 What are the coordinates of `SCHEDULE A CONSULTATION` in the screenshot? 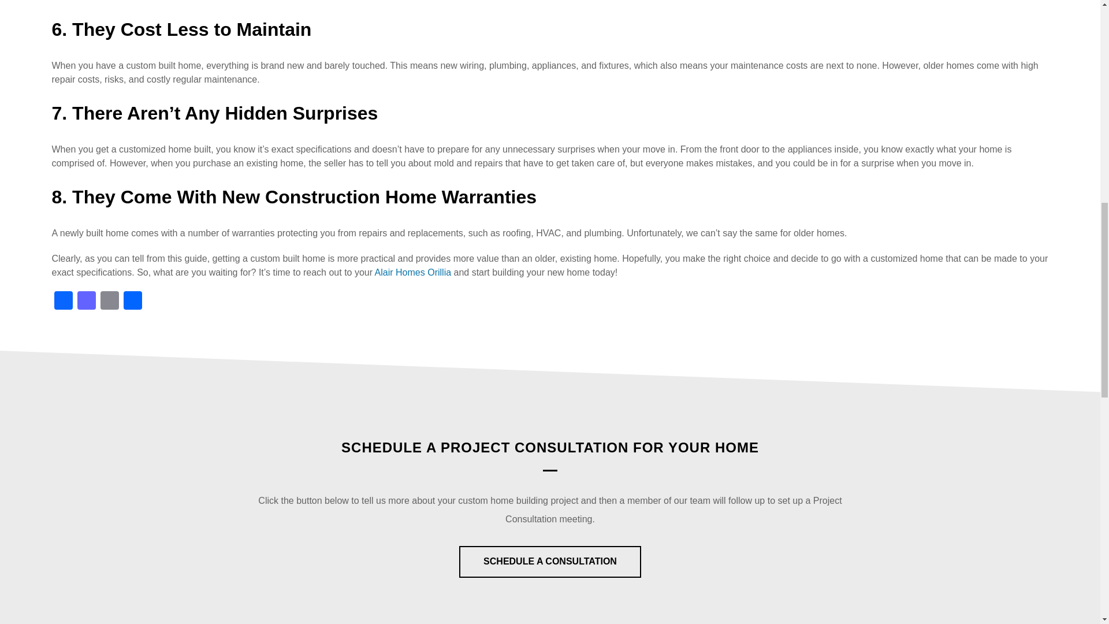 It's located at (550, 561).